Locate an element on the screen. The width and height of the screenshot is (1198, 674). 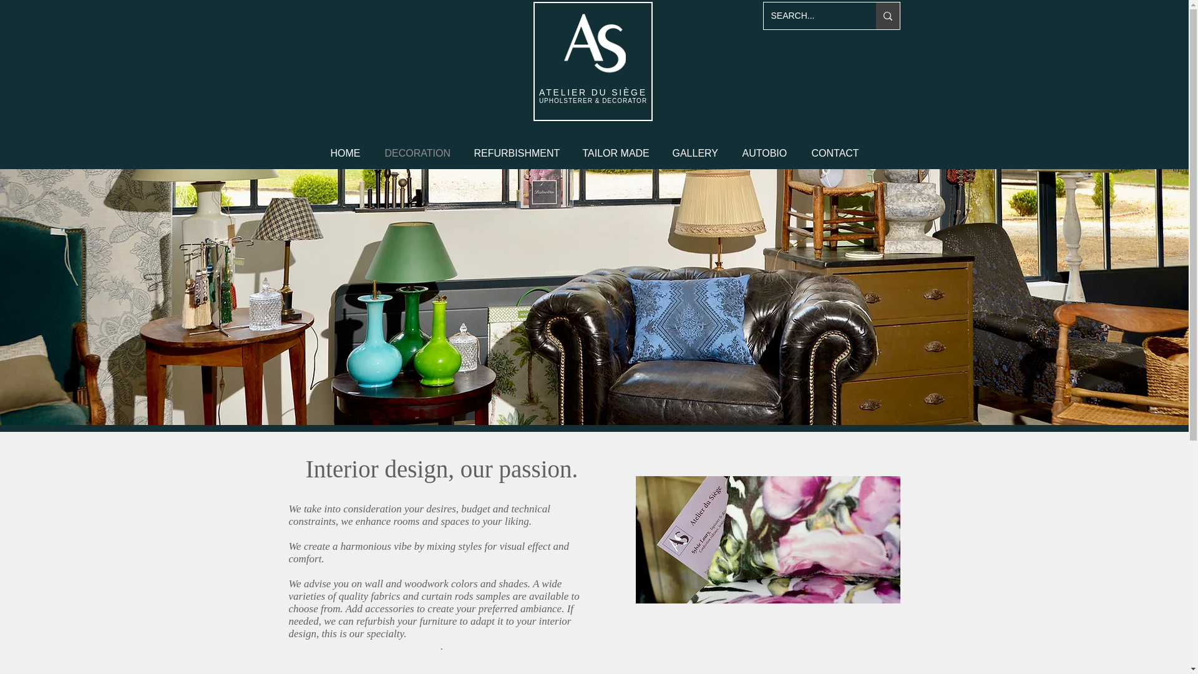
TAILOR MADE is located at coordinates (615, 151).